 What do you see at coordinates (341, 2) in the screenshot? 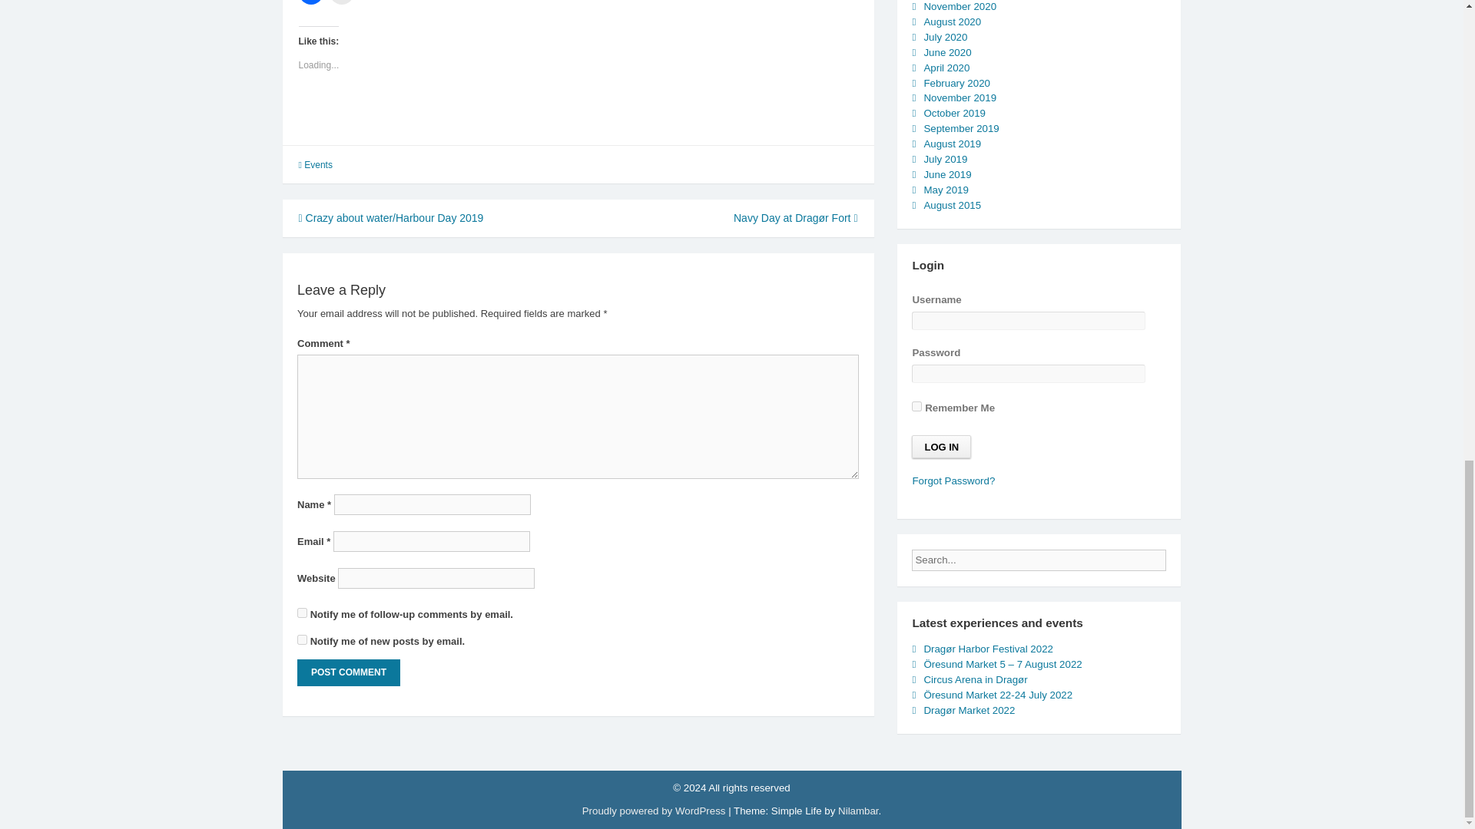
I see `Click to email a link to a friend` at bounding box center [341, 2].